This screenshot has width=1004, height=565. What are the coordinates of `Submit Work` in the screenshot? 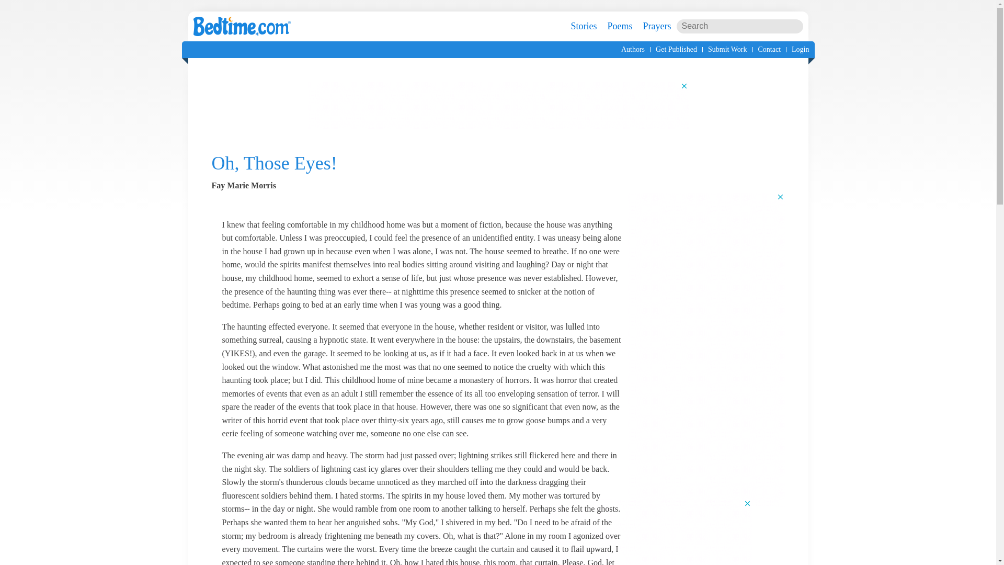 It's located at (727, 49).